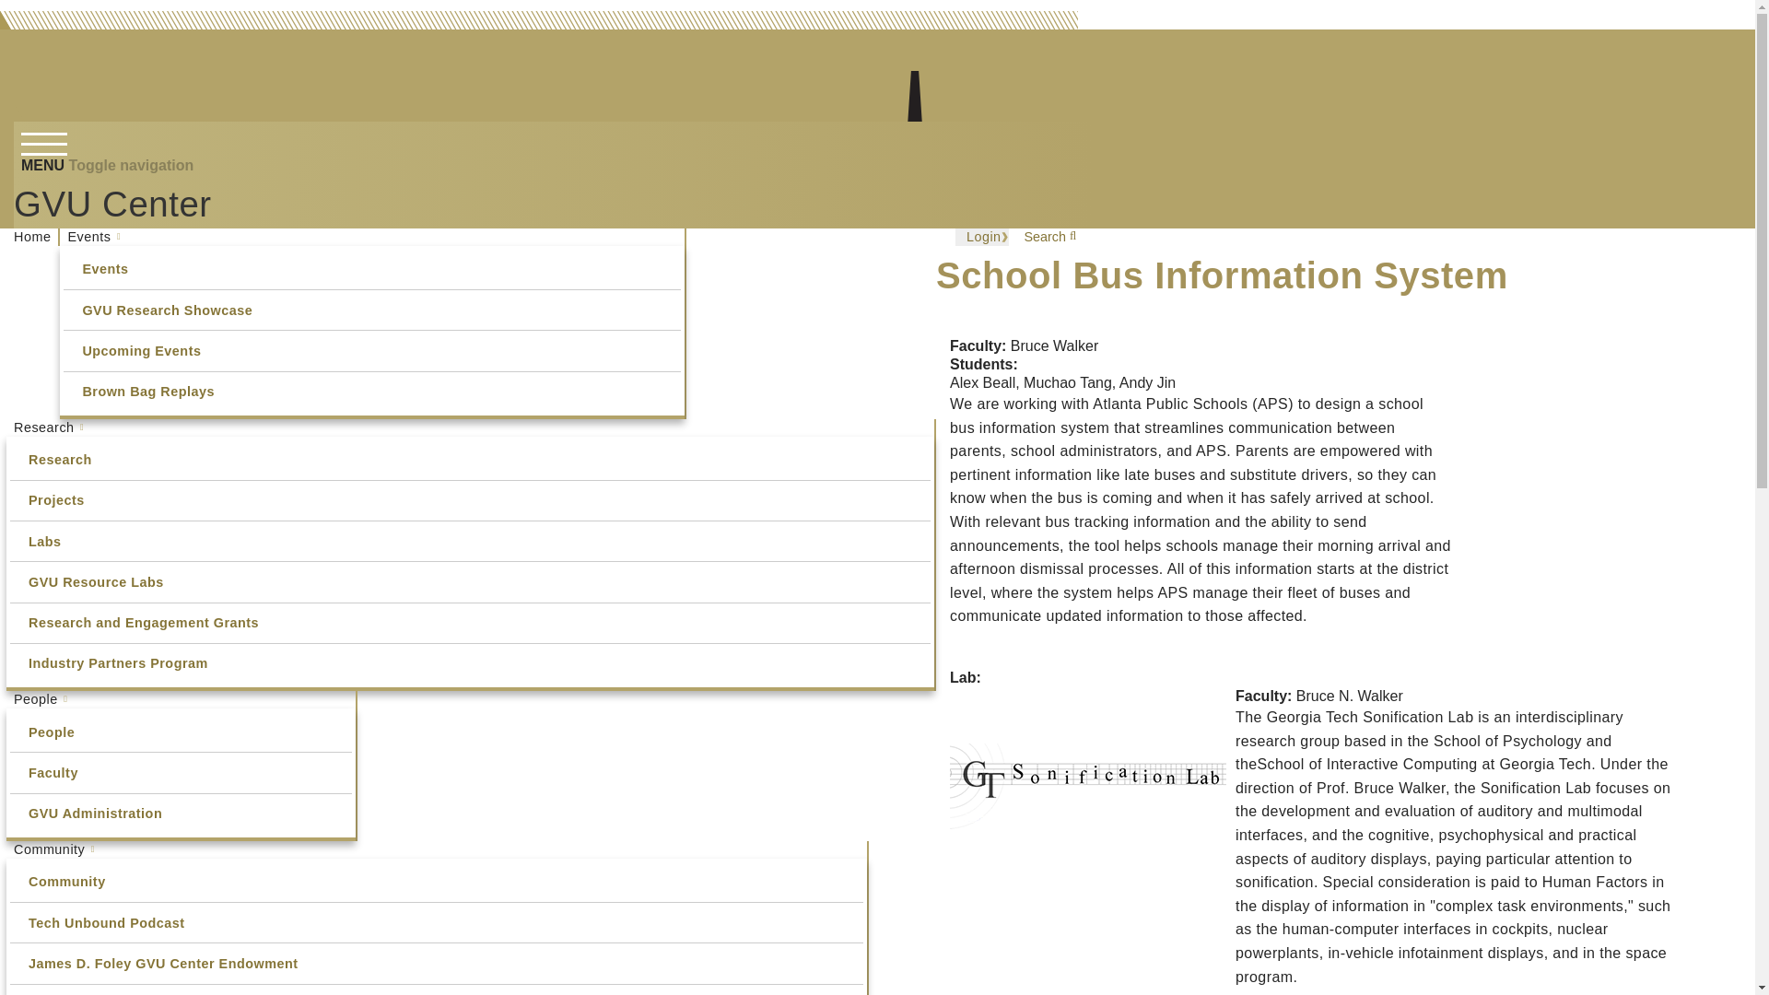 Image resolution: width=1769 pixels, height=995 pixels. I want to click on Community, so click(437, 882).